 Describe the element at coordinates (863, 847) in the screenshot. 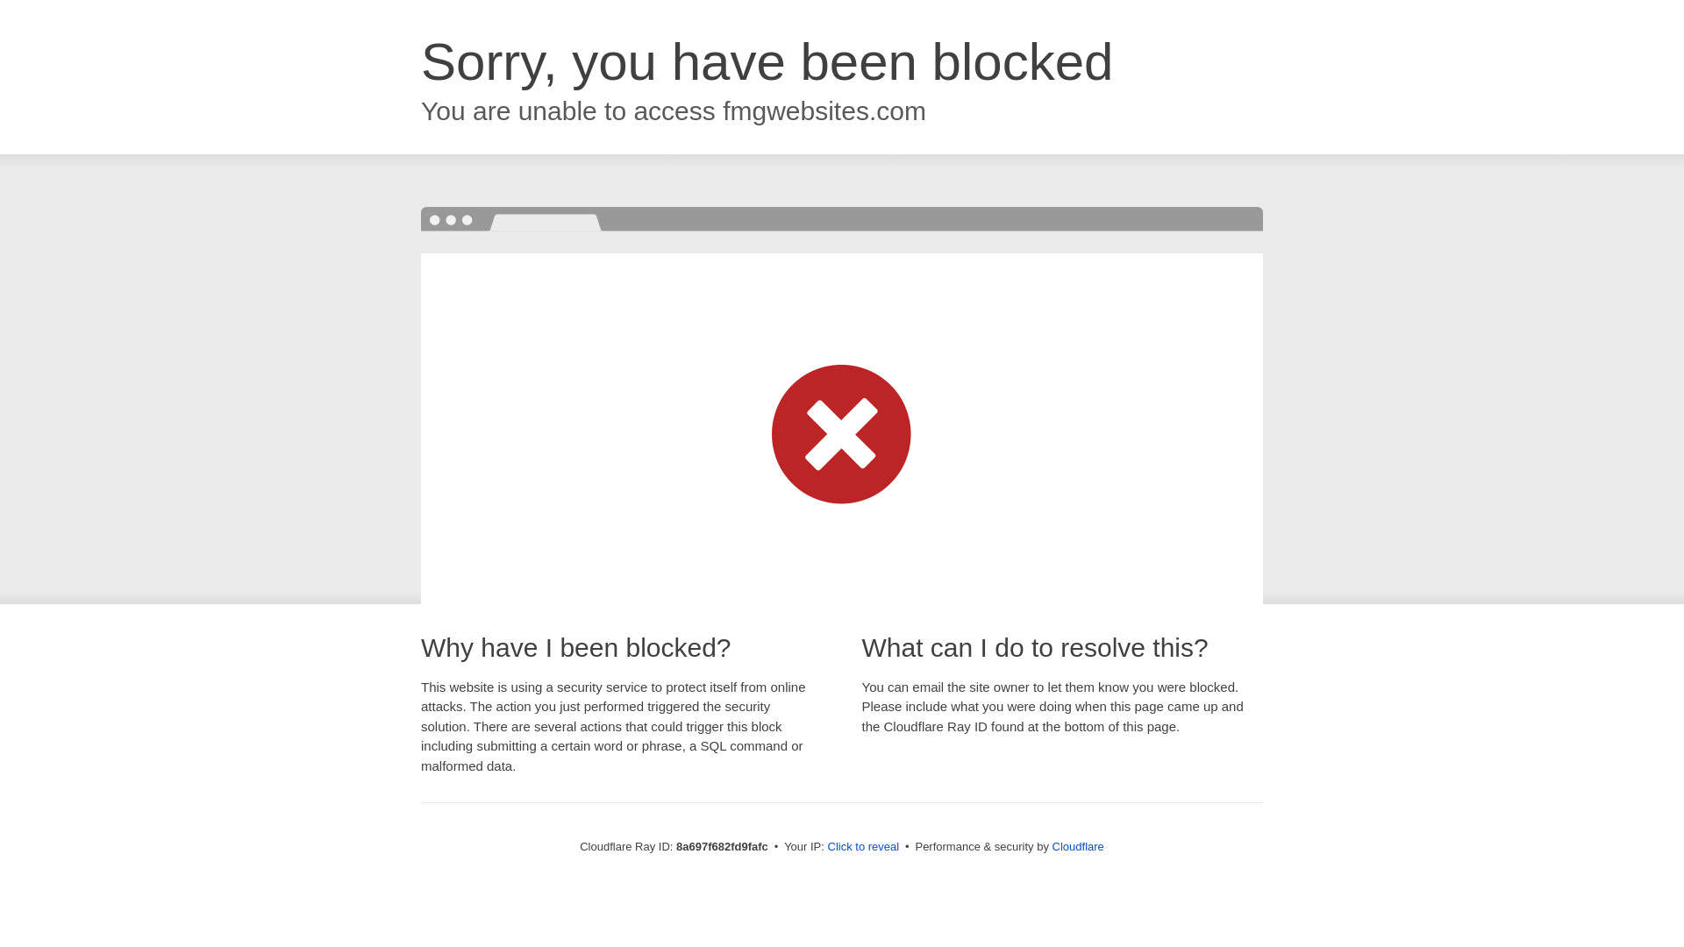

I see `Click to reveal` at that location.